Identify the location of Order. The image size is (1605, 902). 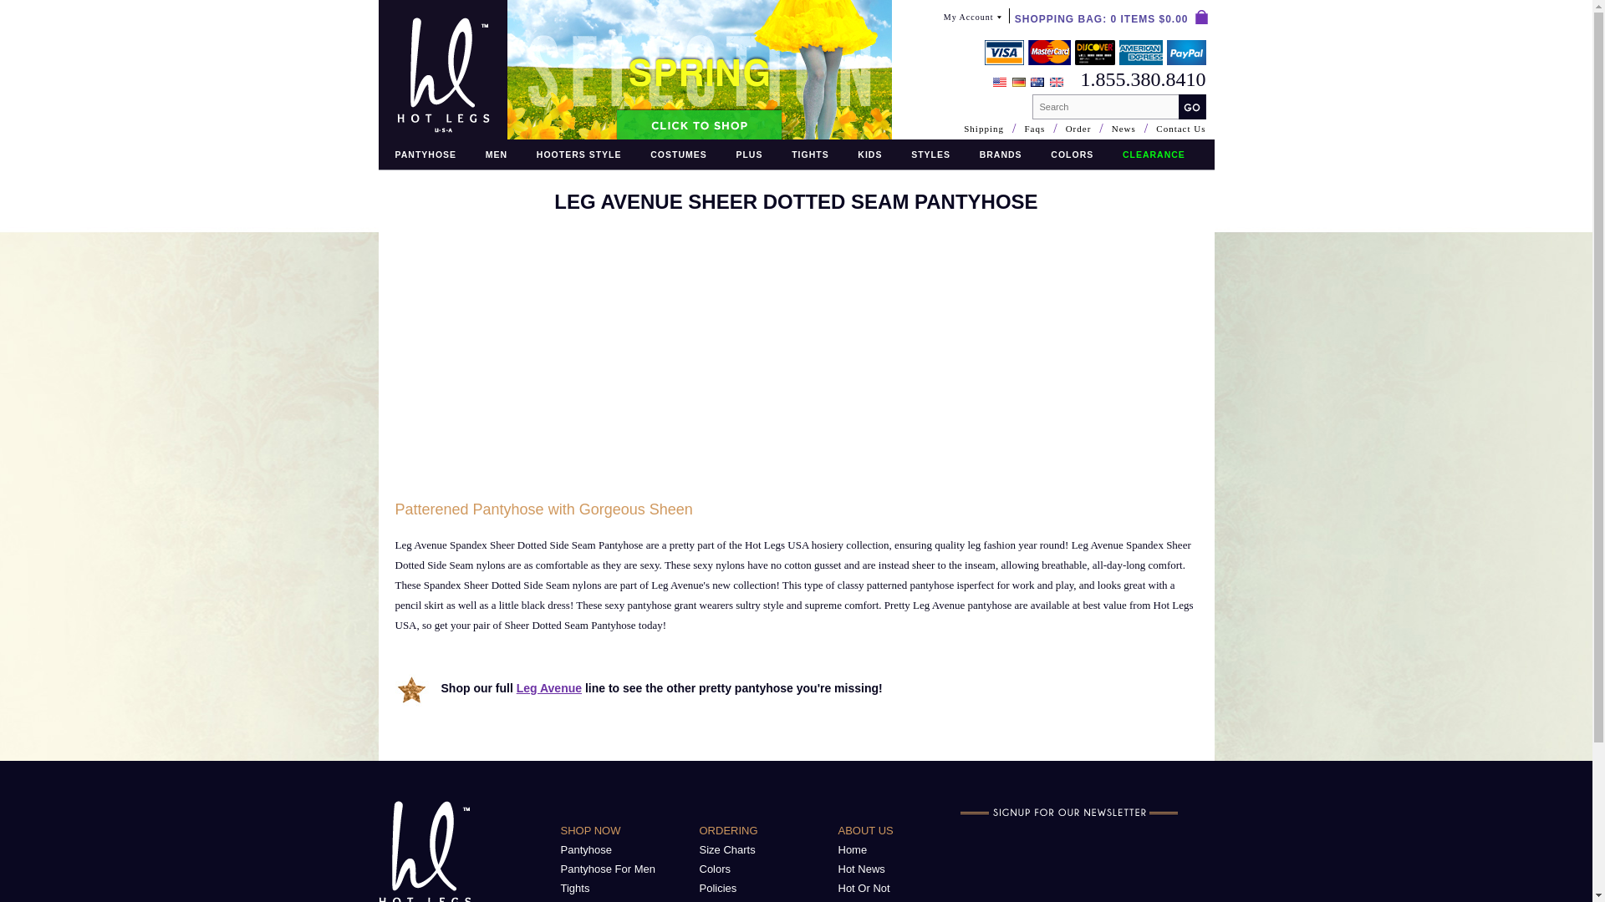
(1078, 129).